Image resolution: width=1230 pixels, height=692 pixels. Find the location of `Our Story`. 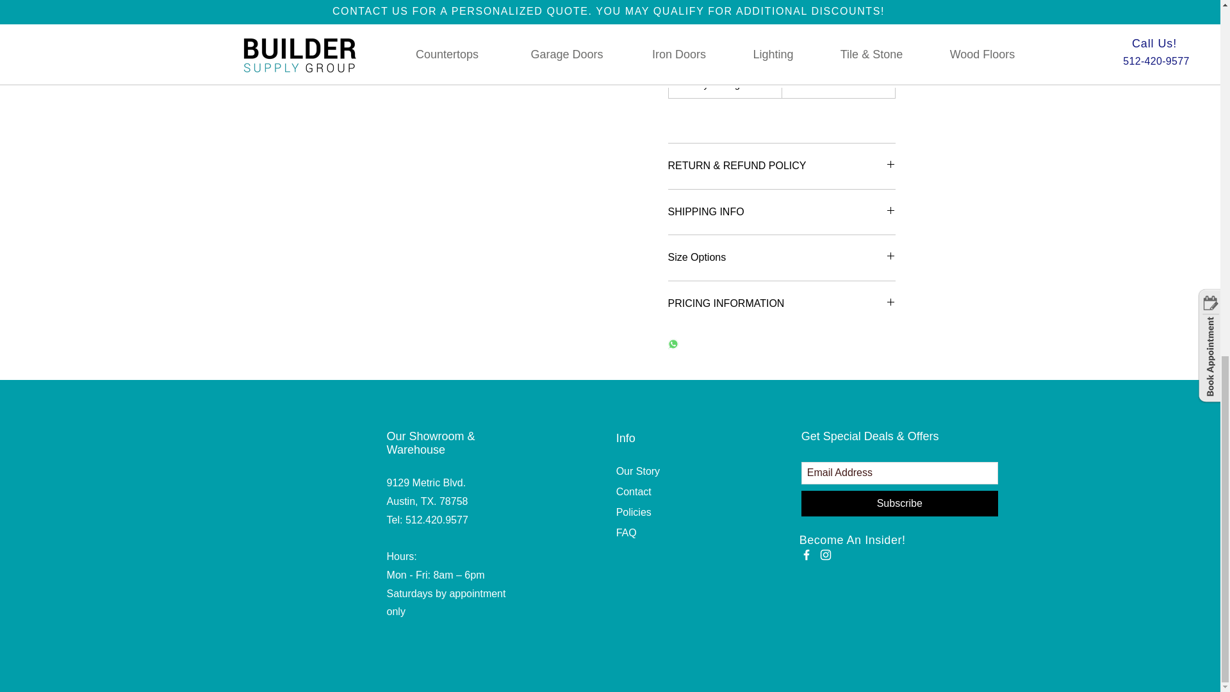

Our Story is located at coordinates (637, 471).